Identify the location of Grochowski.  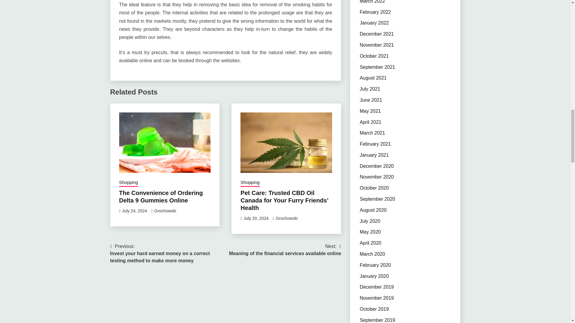
(287, 218).